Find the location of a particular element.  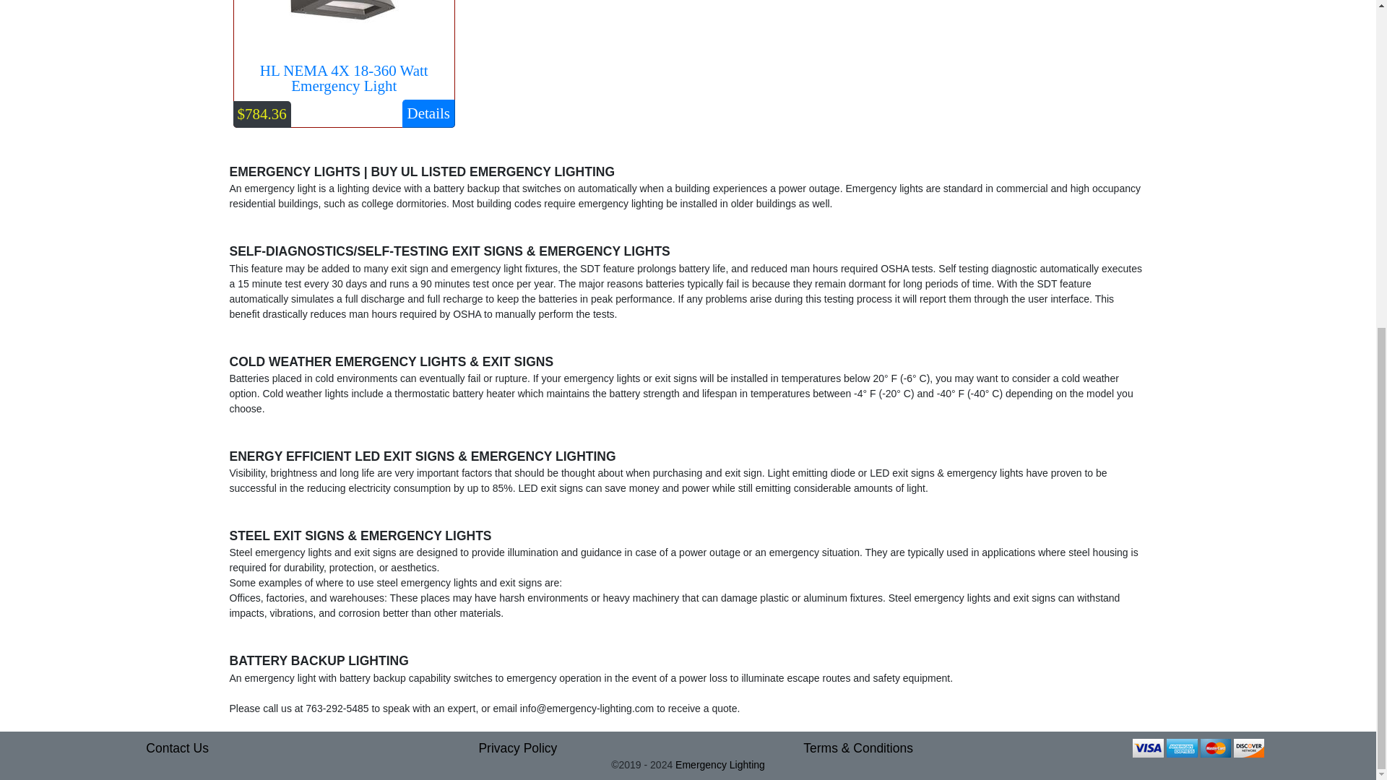

Details is located at coordinates (428, 113).